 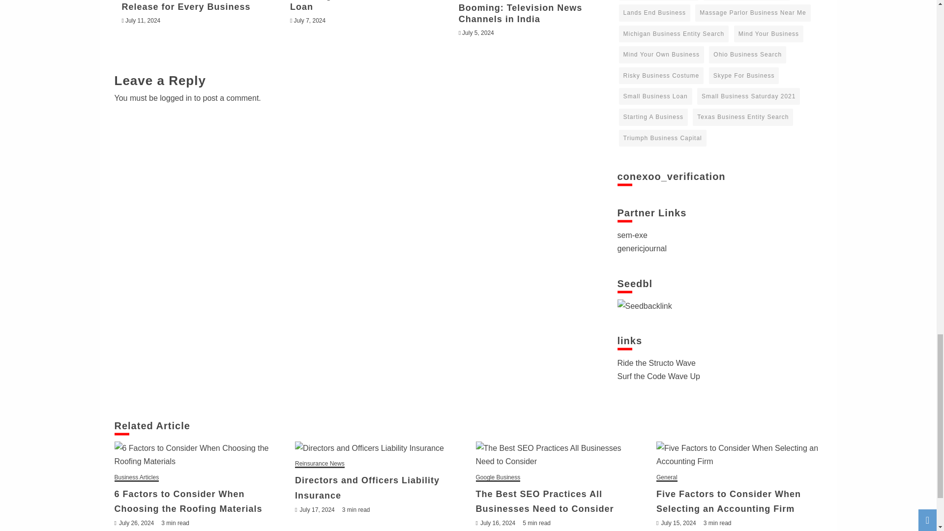 I want to click on July 11, 2024, so click(x=143, y=20).